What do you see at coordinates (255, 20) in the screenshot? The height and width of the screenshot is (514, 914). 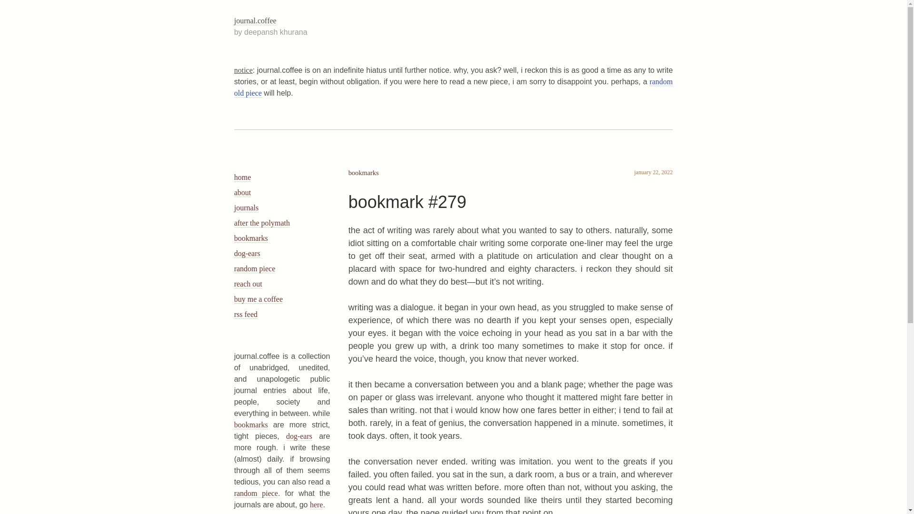 I see `journal.coffee` at bounding box center [255, 20].